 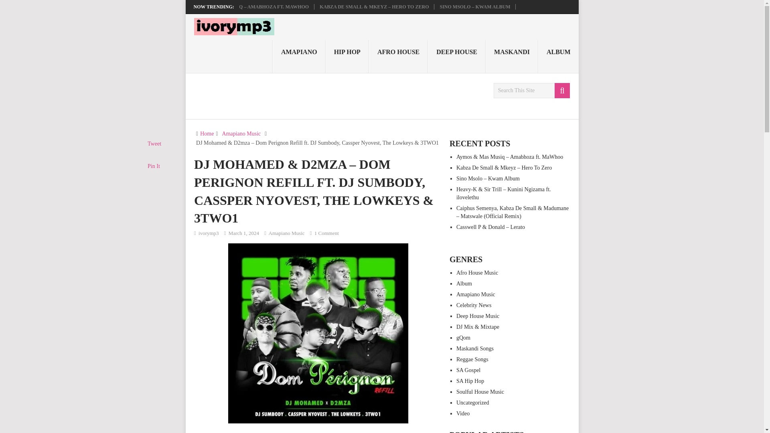 I want to click on Pin It, so click(x=154, y=166).